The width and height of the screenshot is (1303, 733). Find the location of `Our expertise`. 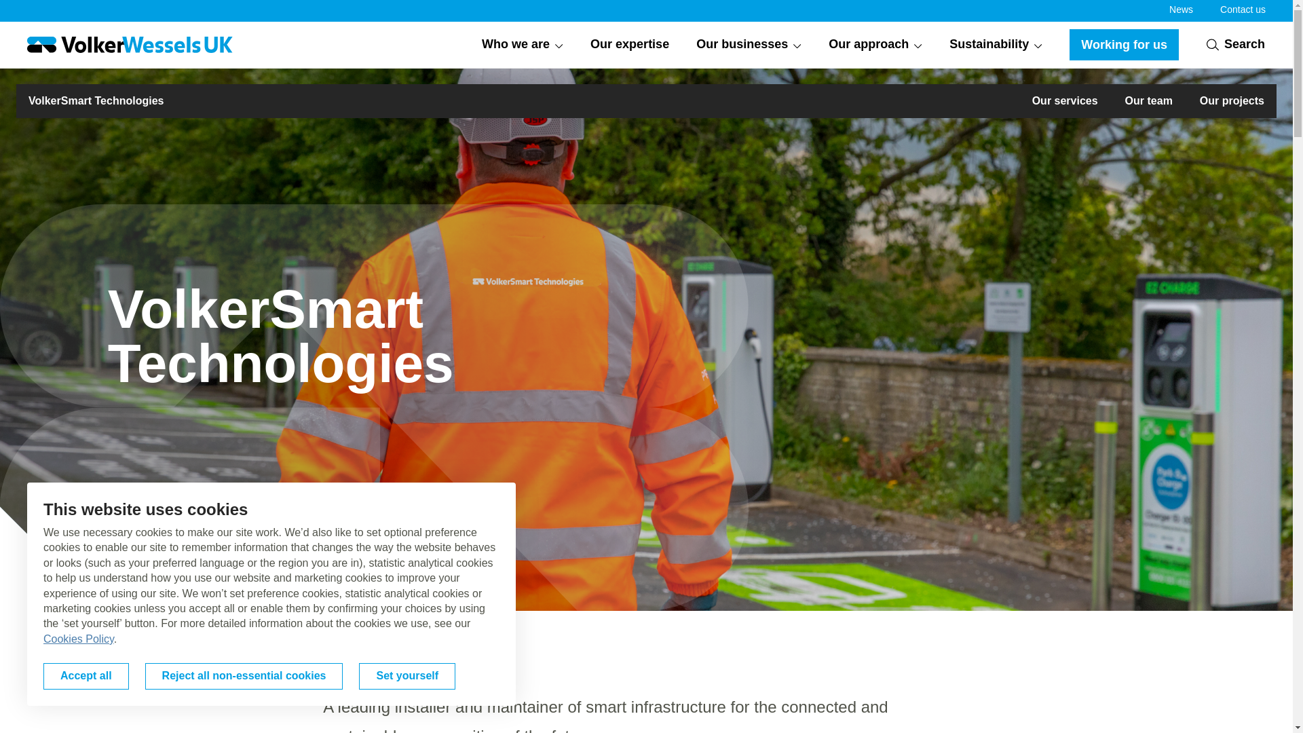

Our expertise is located at coordinates (630, 45).